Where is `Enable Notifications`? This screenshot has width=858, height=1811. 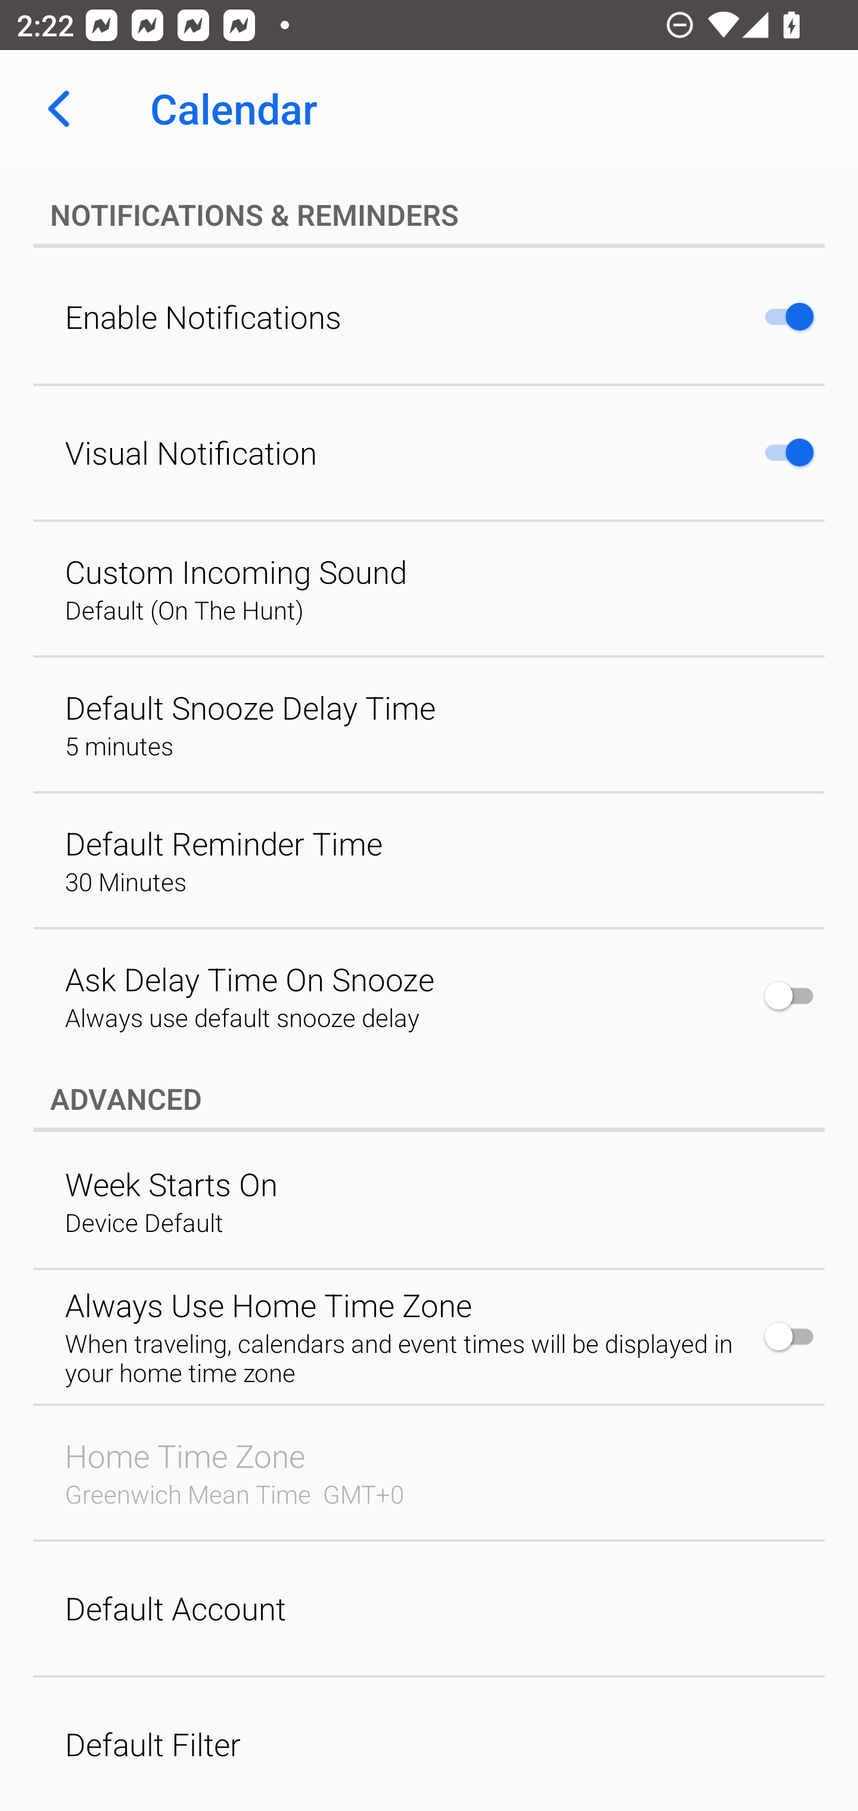 Enable Notifications is located at coordinates (429, 317).